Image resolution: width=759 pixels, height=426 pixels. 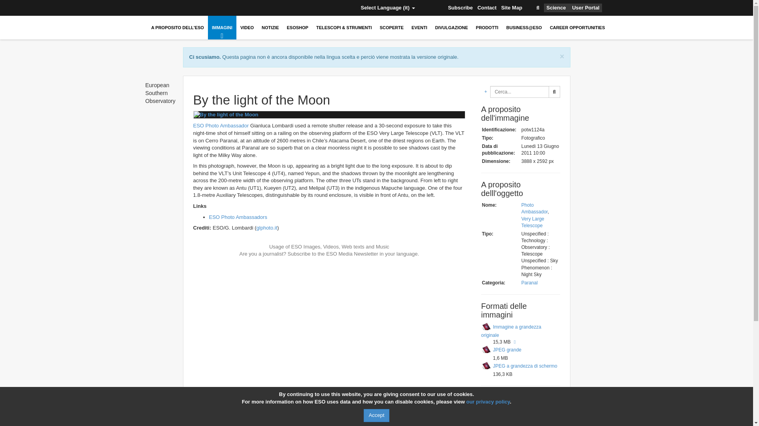 What do you see at coordinates (179, 8) in the screenshot?
I see `Czechia` at bounding box center [179, 8].